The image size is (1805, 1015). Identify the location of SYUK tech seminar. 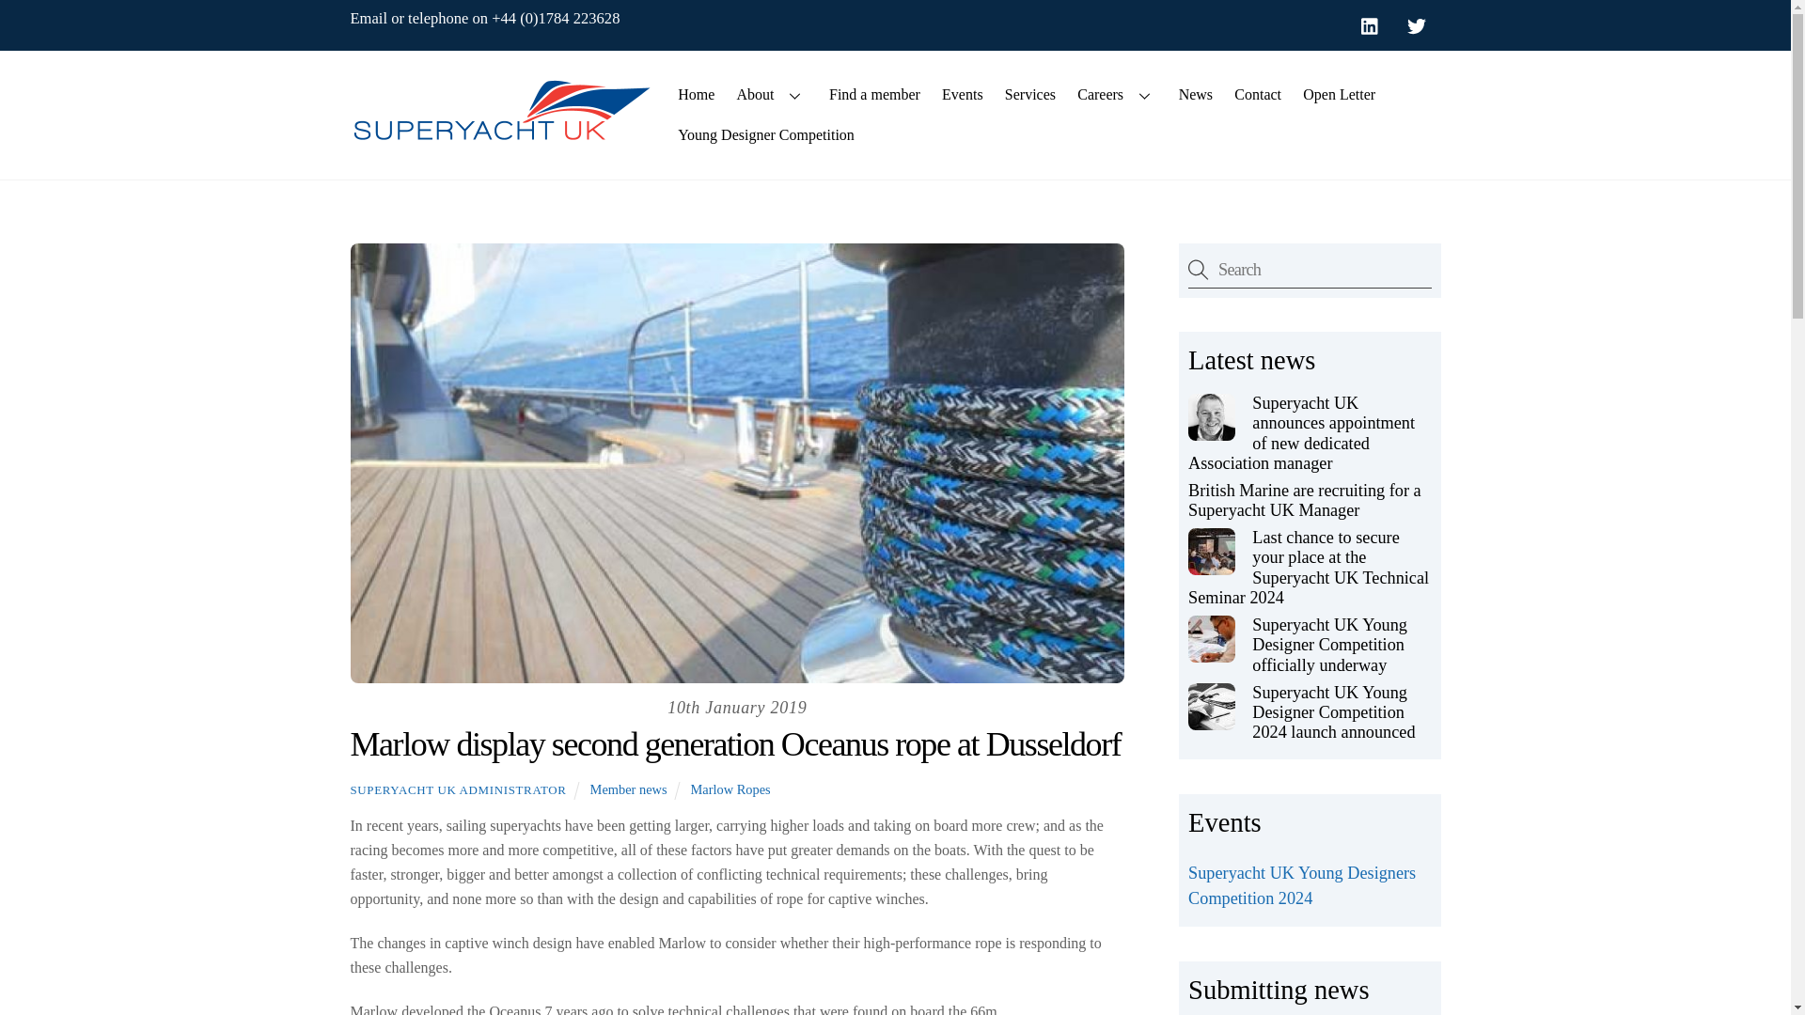
(1211, 551).